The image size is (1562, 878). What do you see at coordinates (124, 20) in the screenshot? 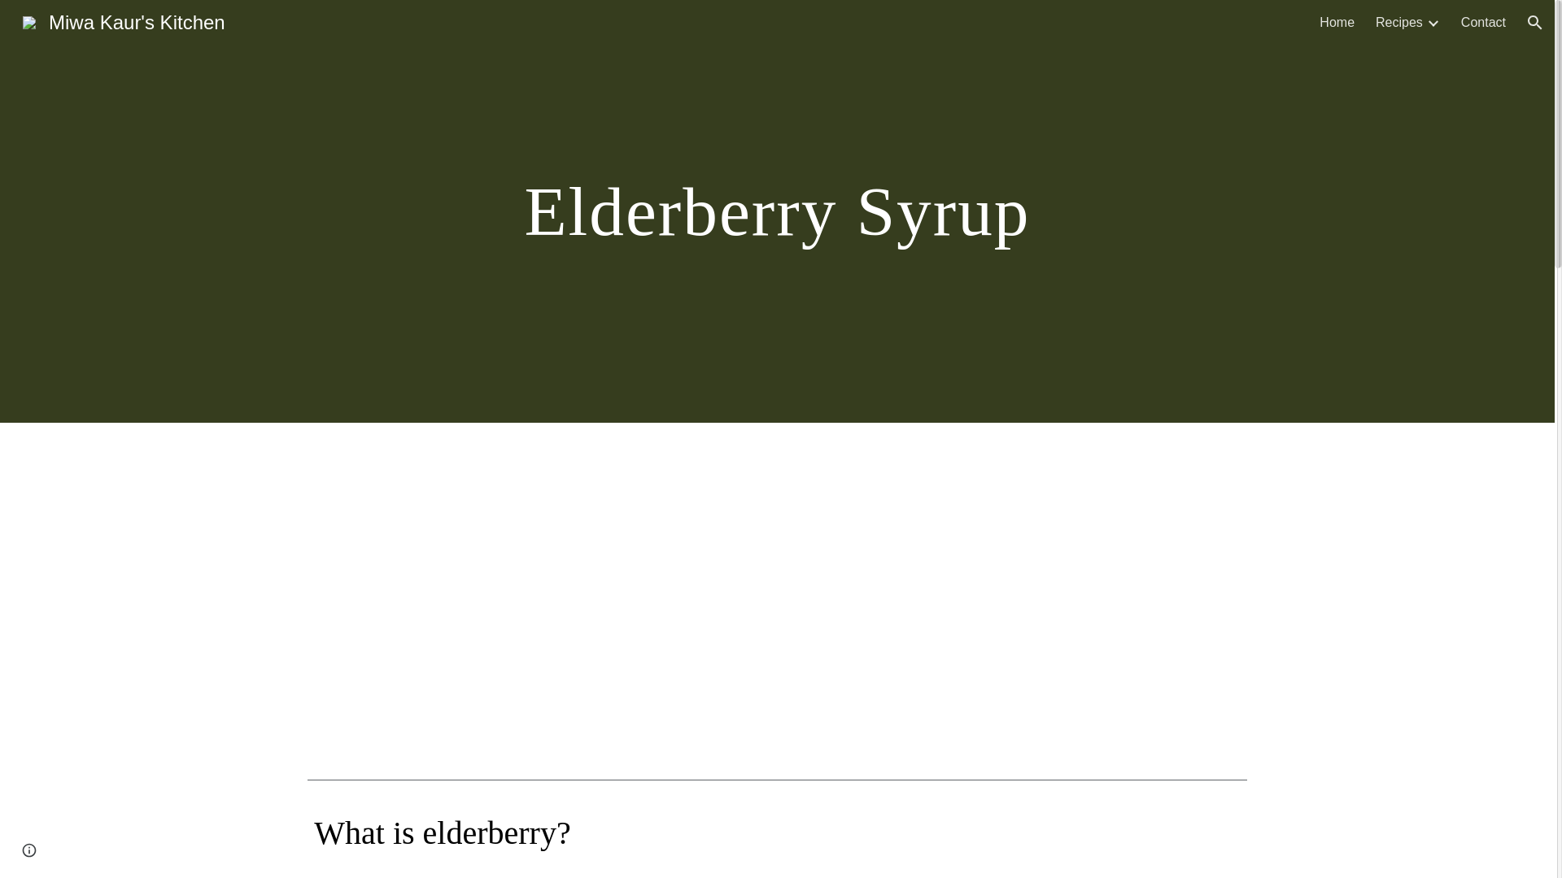
I see `Miwa Kaur's Kitchen` at bounding box center [124, 20].